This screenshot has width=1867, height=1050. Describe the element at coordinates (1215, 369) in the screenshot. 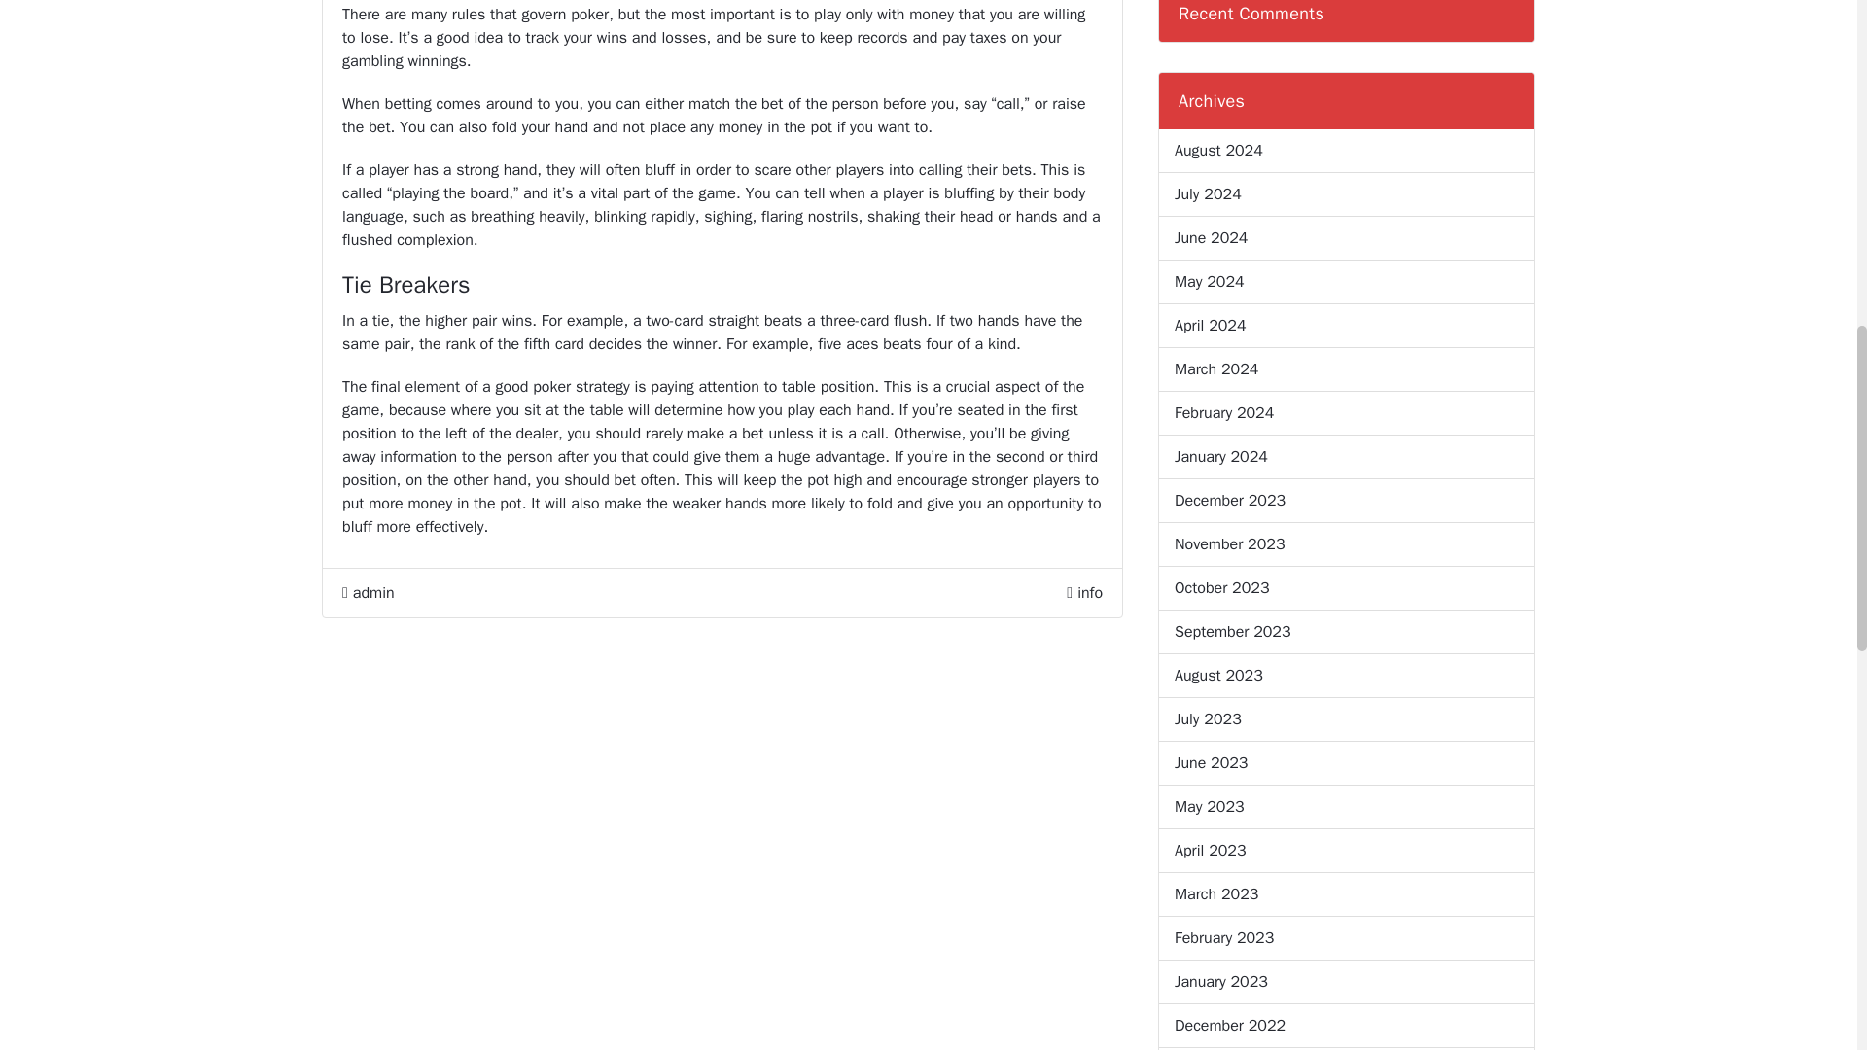

I see `March 2024` at that location.